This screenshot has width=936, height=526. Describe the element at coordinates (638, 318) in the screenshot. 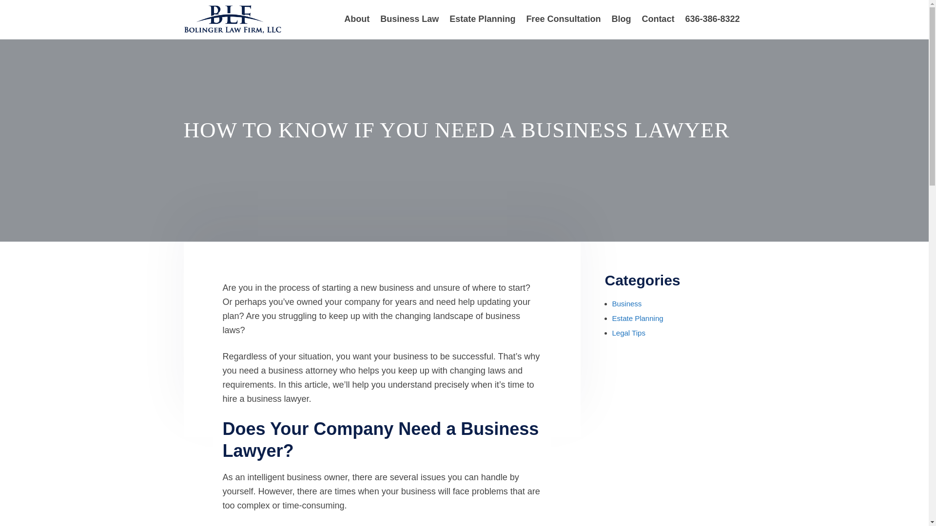

I see `Estate Planning` at that location.